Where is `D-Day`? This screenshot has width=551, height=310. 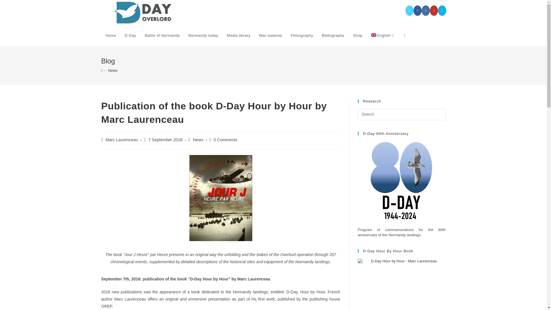 D-Day is located at coordinates (130, 36).